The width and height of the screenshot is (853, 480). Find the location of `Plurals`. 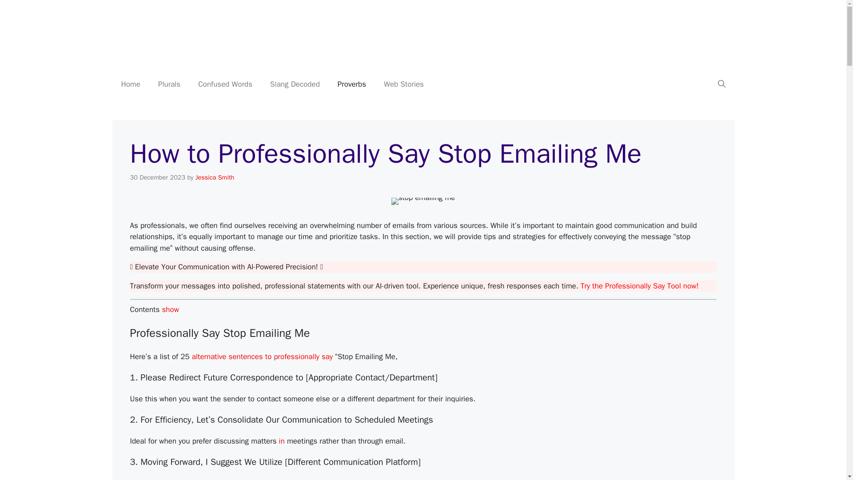

Plurals is located at coordinates (169, 84).